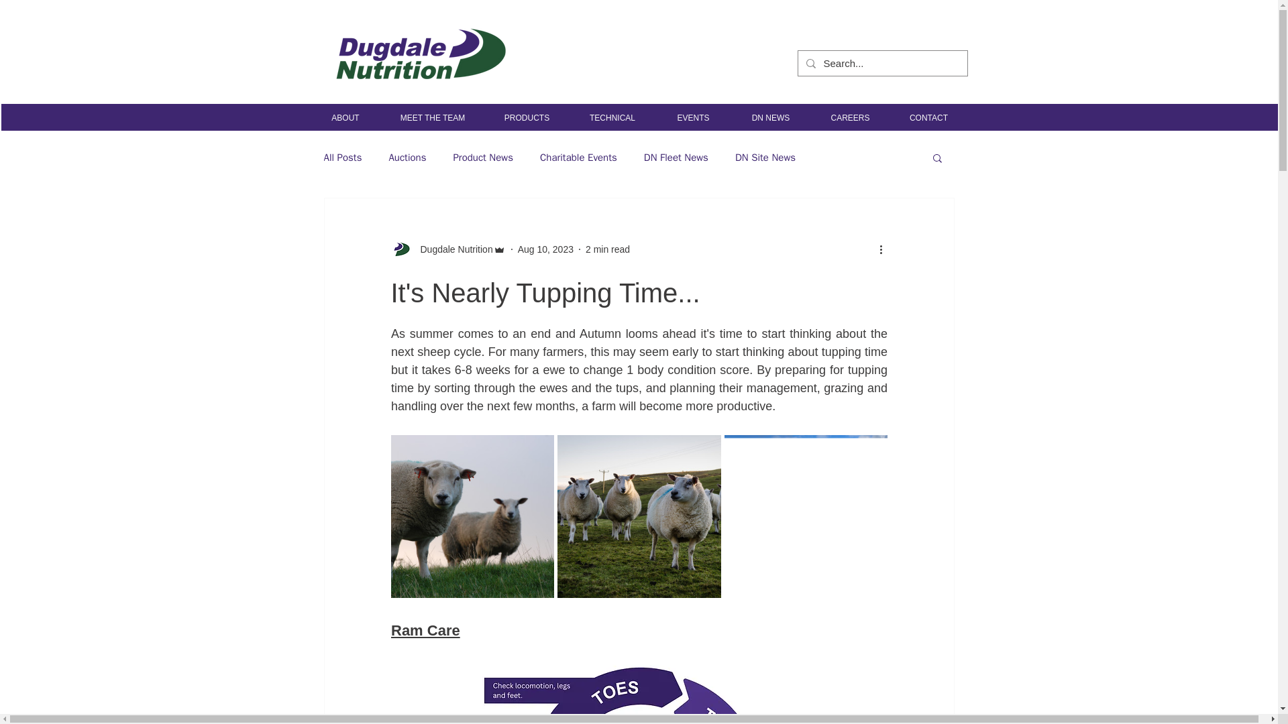 The image size is (1288, 724). I want to click on Dugdale Nutrition, so click(447, 249).